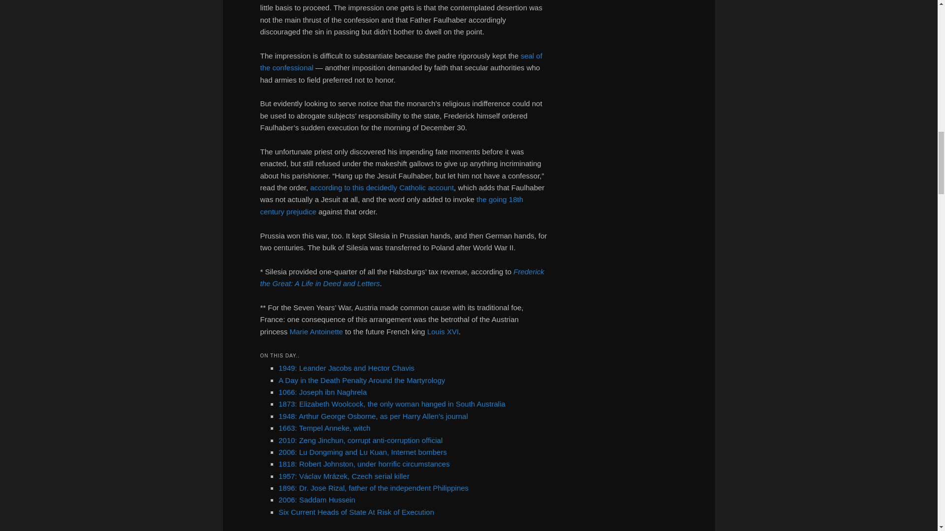 The image size is (945, 531). Describe the element at coordinates (360, 440) in the screenshot. I see `2010: Zeng Jinchun, corrupt anti-corruption official` at that location.